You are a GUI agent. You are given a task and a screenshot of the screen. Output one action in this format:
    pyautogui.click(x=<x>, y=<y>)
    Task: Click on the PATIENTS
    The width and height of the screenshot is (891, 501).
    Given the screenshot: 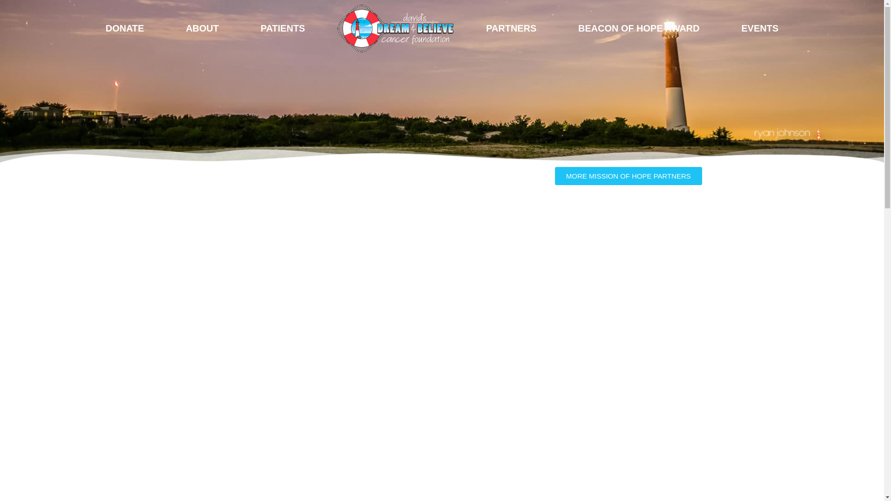 What is the action you would take?
    pyautogui.click(x=283, y=28)
    